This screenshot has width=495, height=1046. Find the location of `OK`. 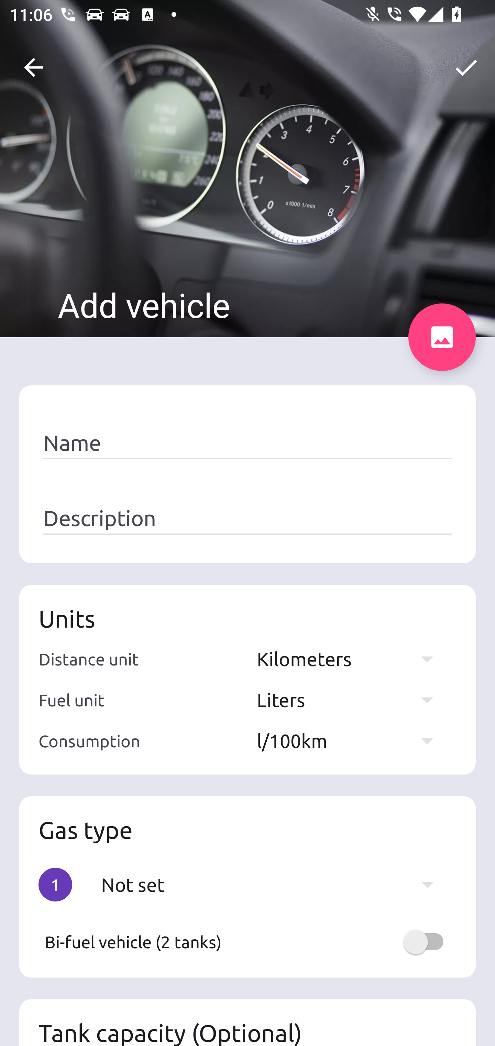

OK is located at coordinates (466, 67).